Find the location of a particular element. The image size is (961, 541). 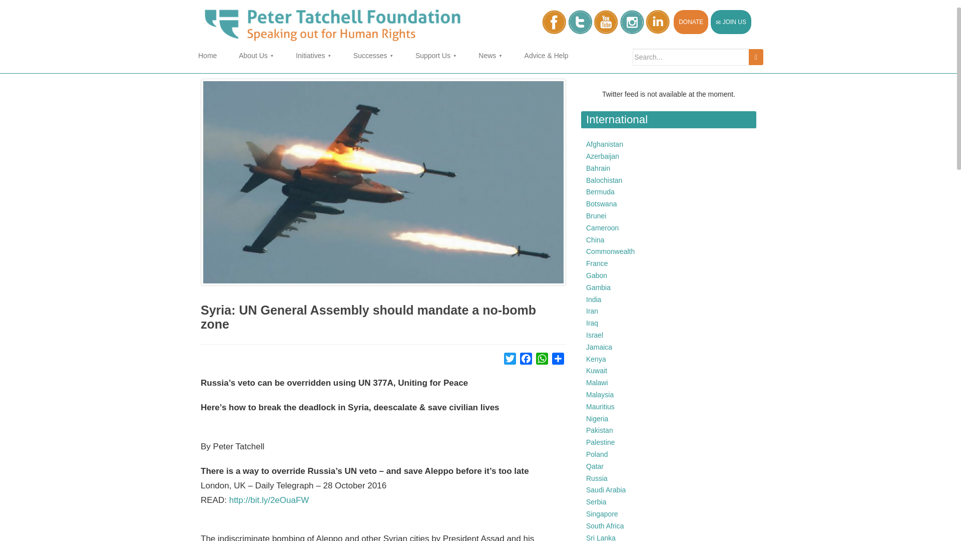

Join us is located at coordinates (731, 22).